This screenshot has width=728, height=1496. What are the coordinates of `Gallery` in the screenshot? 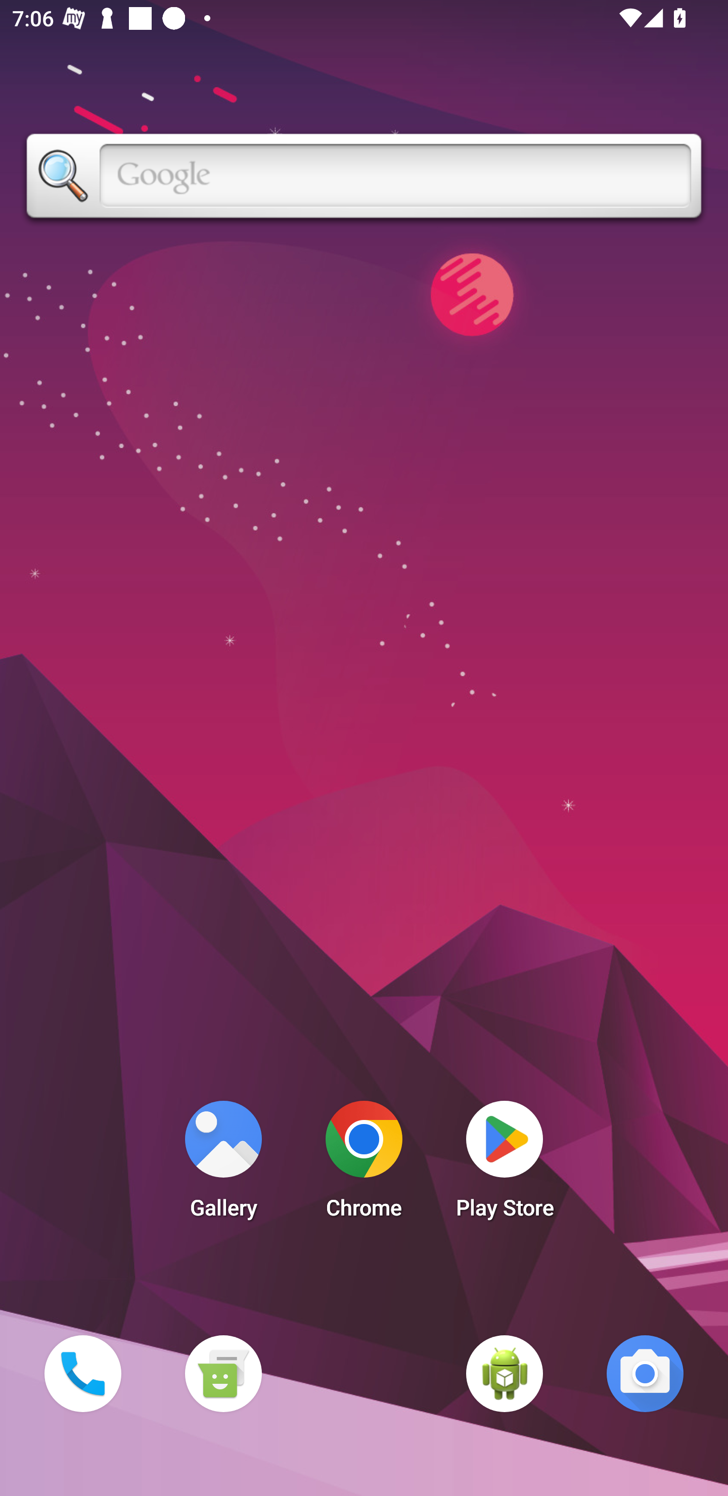 It's located at (223, 1164).